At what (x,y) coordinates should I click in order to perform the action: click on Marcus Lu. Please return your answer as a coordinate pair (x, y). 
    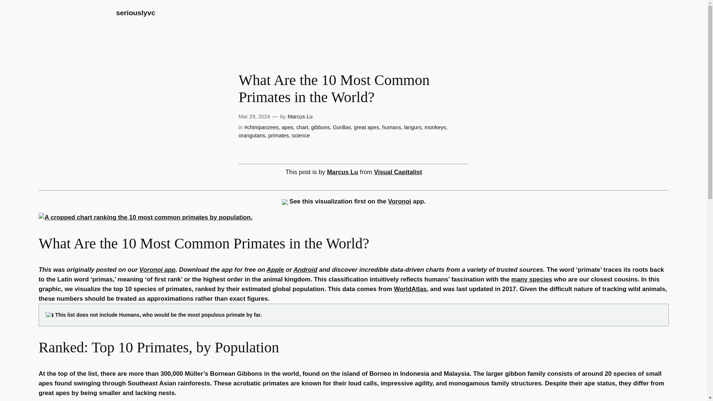
    Looking at the image, I should click on (342, 172).